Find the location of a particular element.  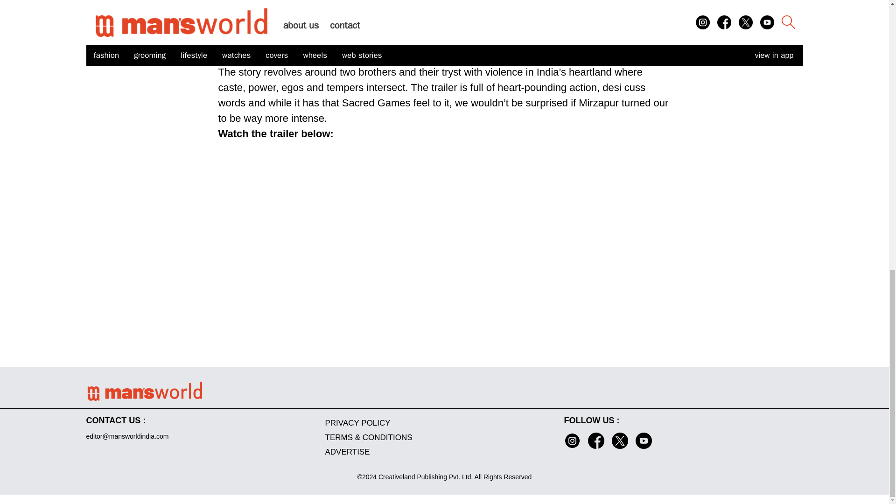

ADVERTISE is located at coordinates (444, 452).